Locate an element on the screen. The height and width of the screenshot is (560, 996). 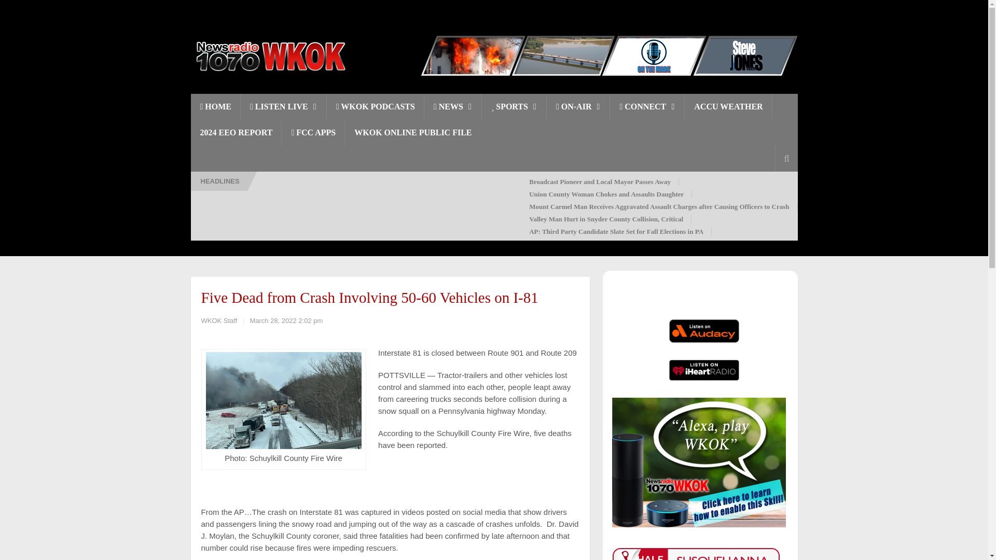
HOME is located at coordinates (216, 107).